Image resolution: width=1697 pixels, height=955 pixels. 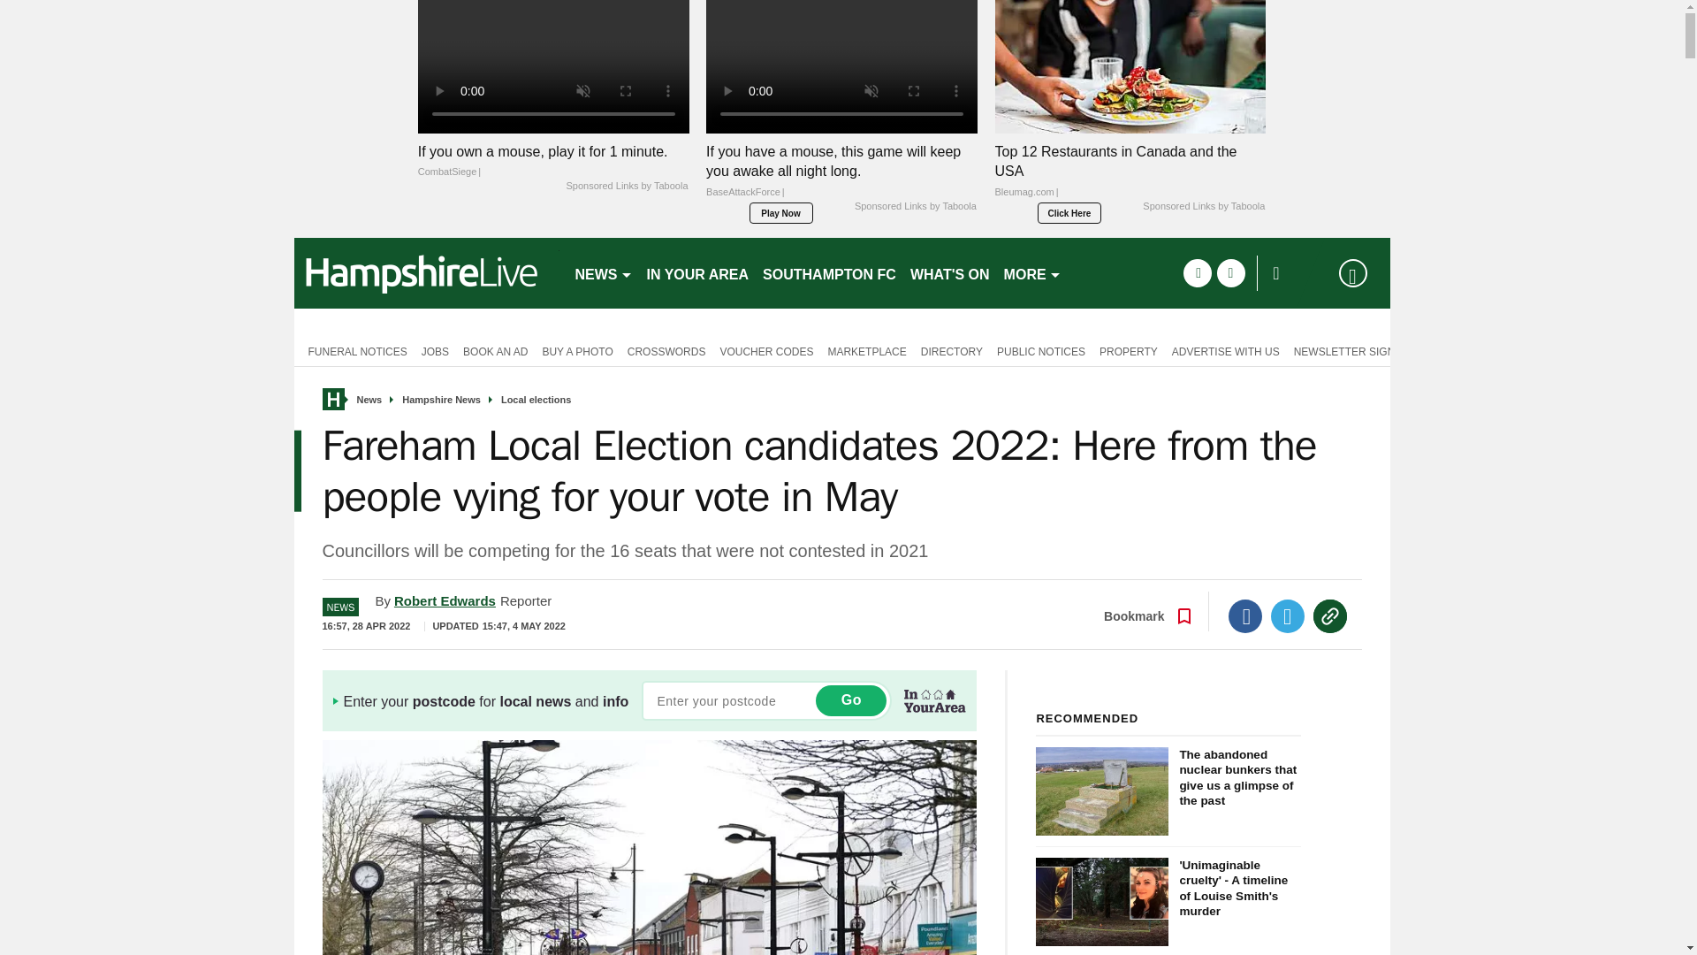 What do you see at coordinates (829, 272) in the screenshot?
I see `SOUTHAMPTON FC` at bounding box center [829, 272].